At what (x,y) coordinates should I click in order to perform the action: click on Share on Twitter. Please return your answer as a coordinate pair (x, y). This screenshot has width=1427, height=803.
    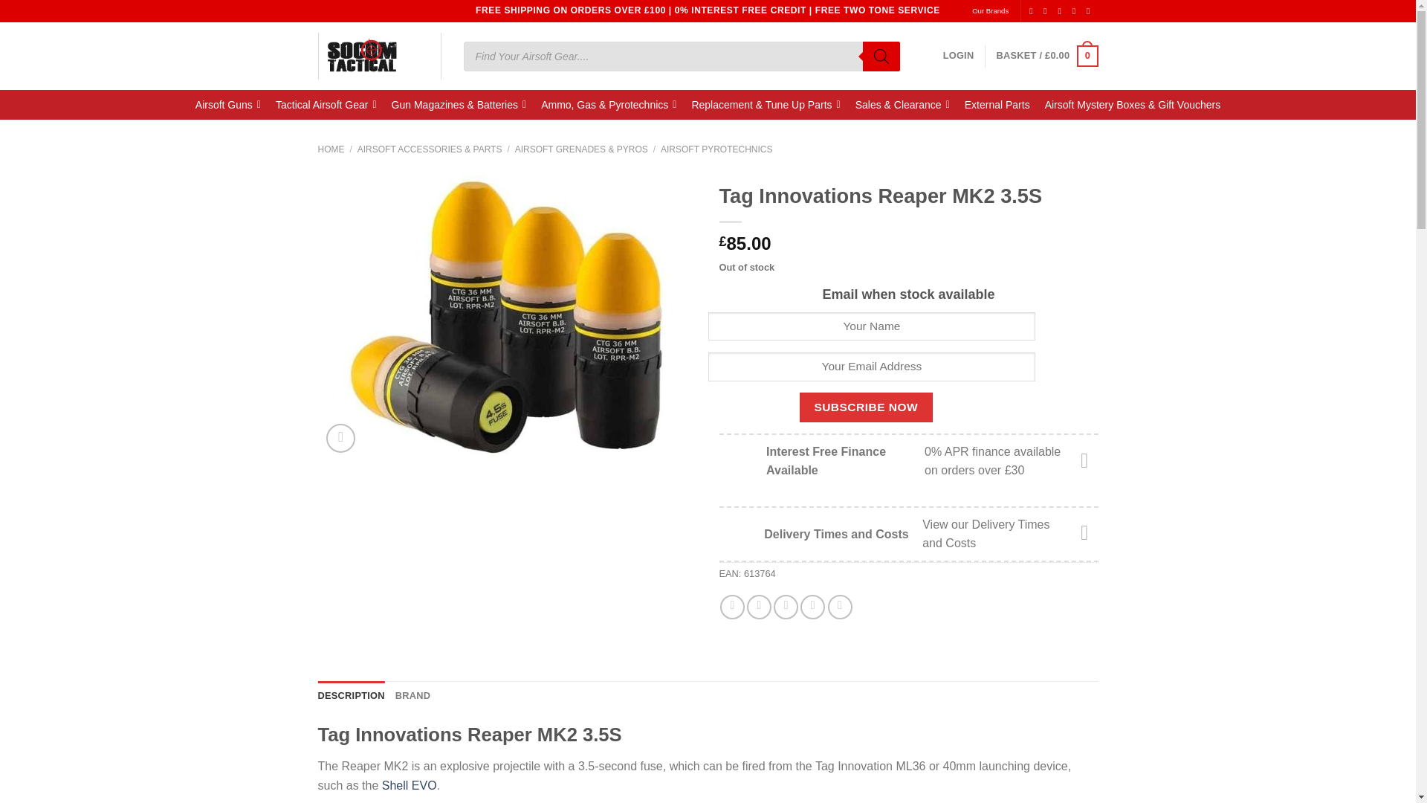
    Looking at the image, I should click on (759, 607).